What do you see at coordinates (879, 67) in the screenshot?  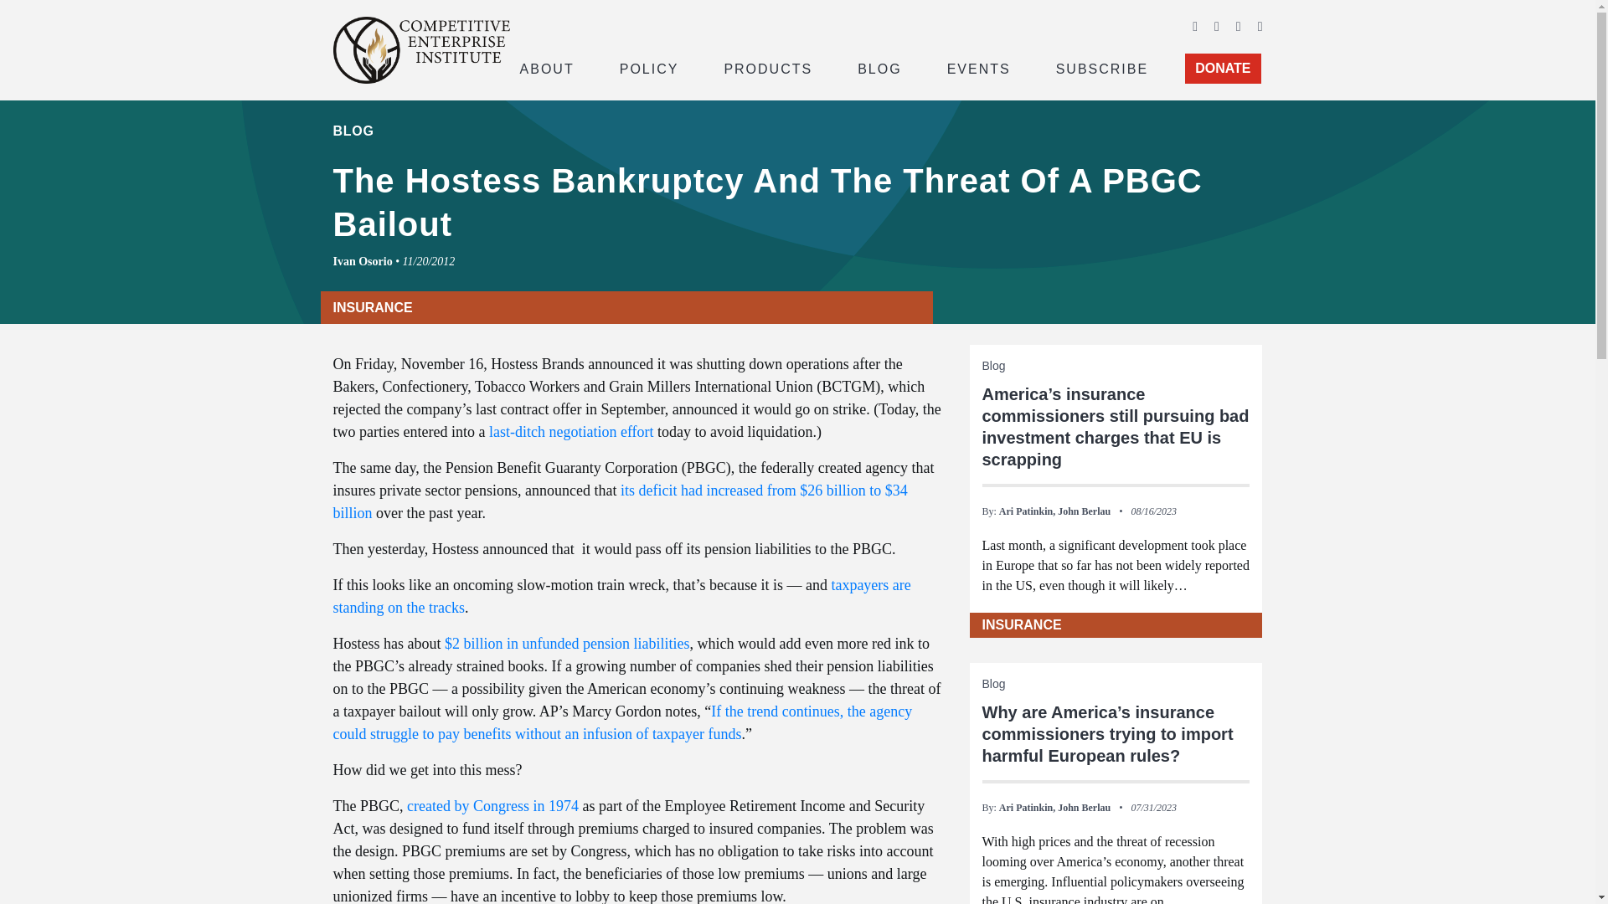 I see `BLOG` at bounding box center [879, 67].